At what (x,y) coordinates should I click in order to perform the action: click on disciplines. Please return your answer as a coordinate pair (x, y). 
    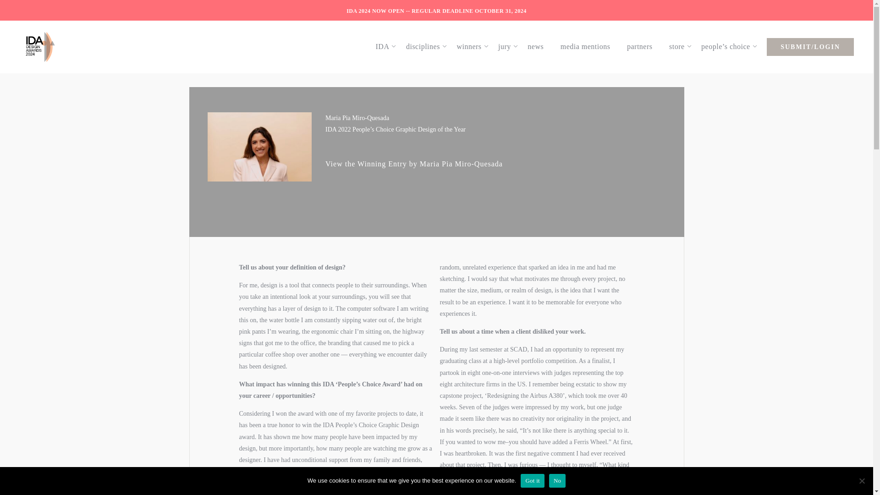
    Looking at the image, I should click on (427, 46).